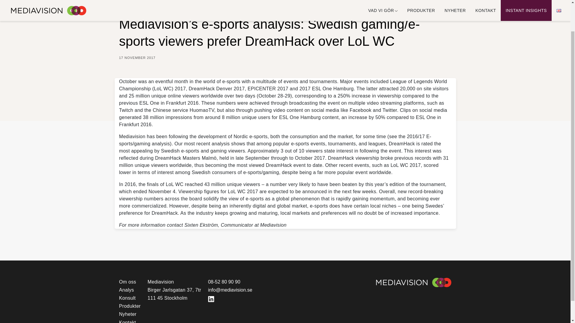 The height and width of the screenshot is (323, 575). I want to click on Analys, so click(126, 290).